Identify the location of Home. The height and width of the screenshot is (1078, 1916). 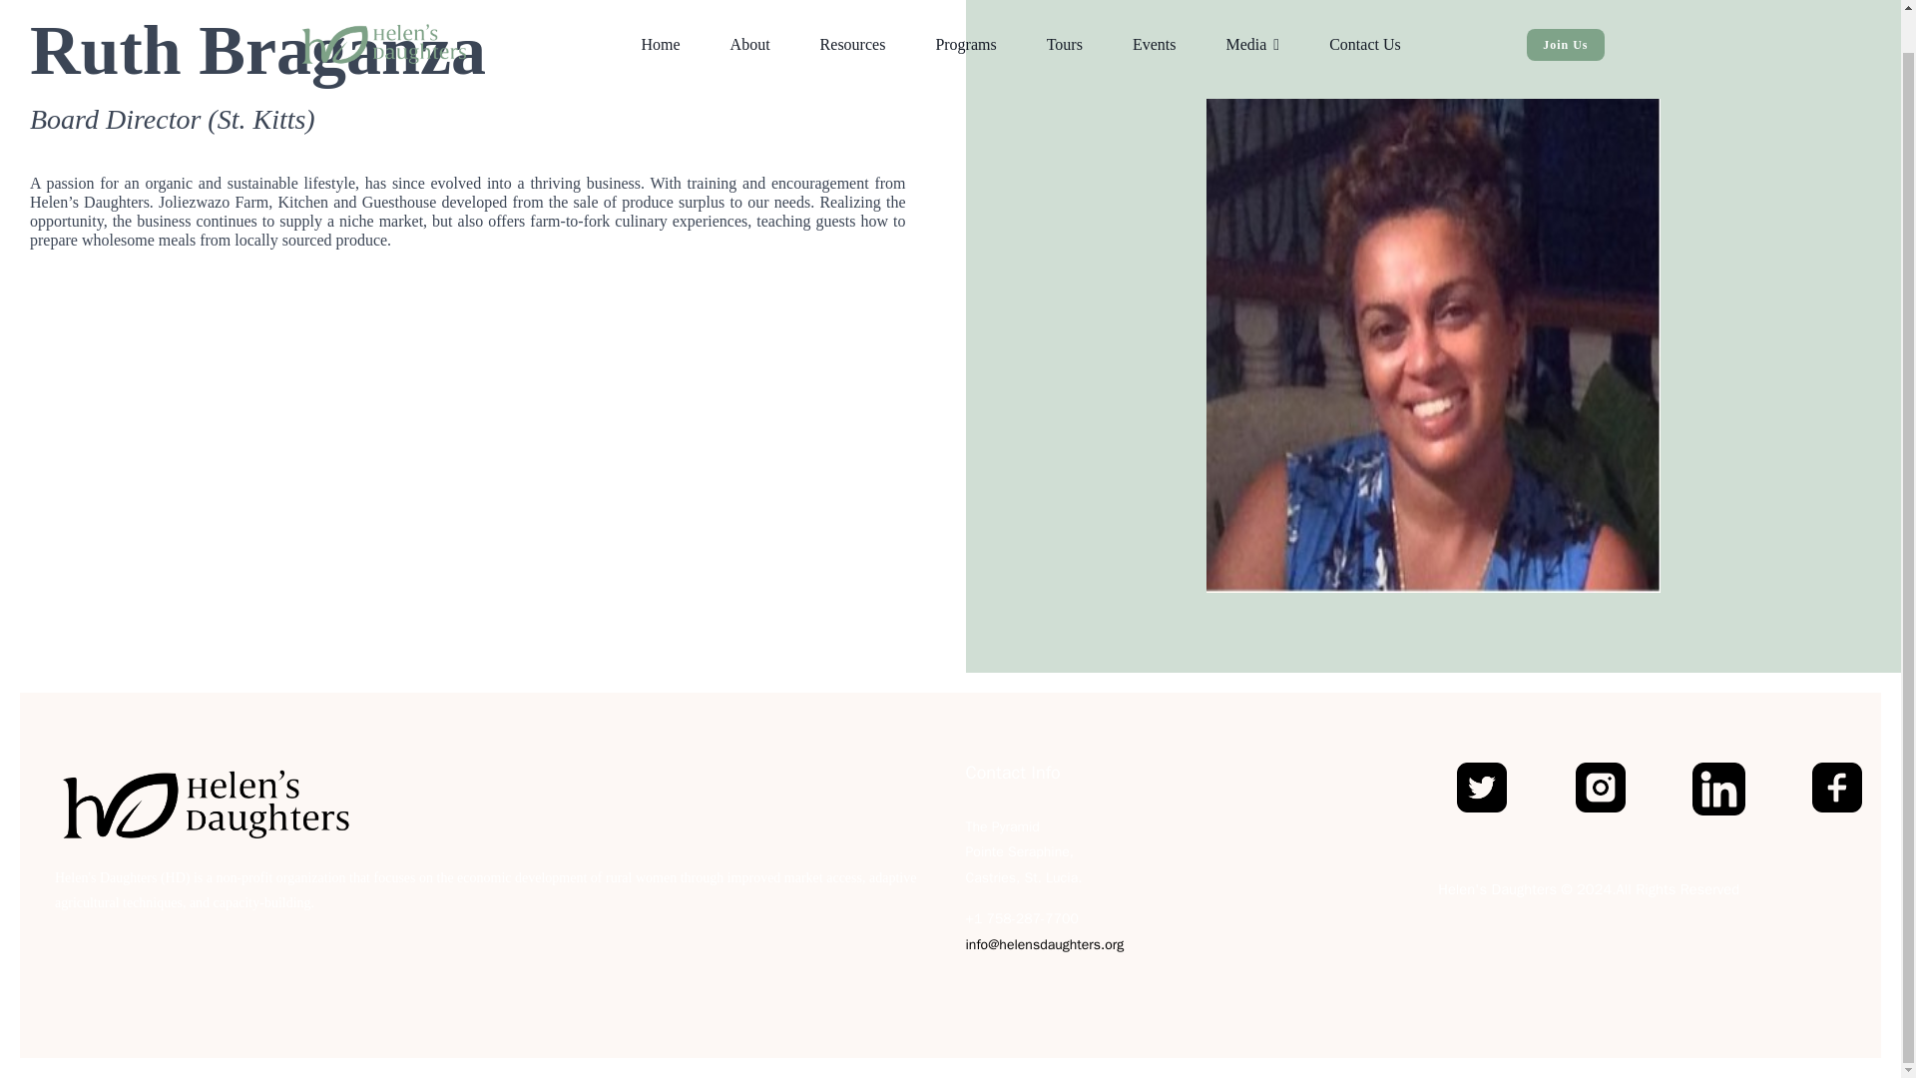
(661, 24).